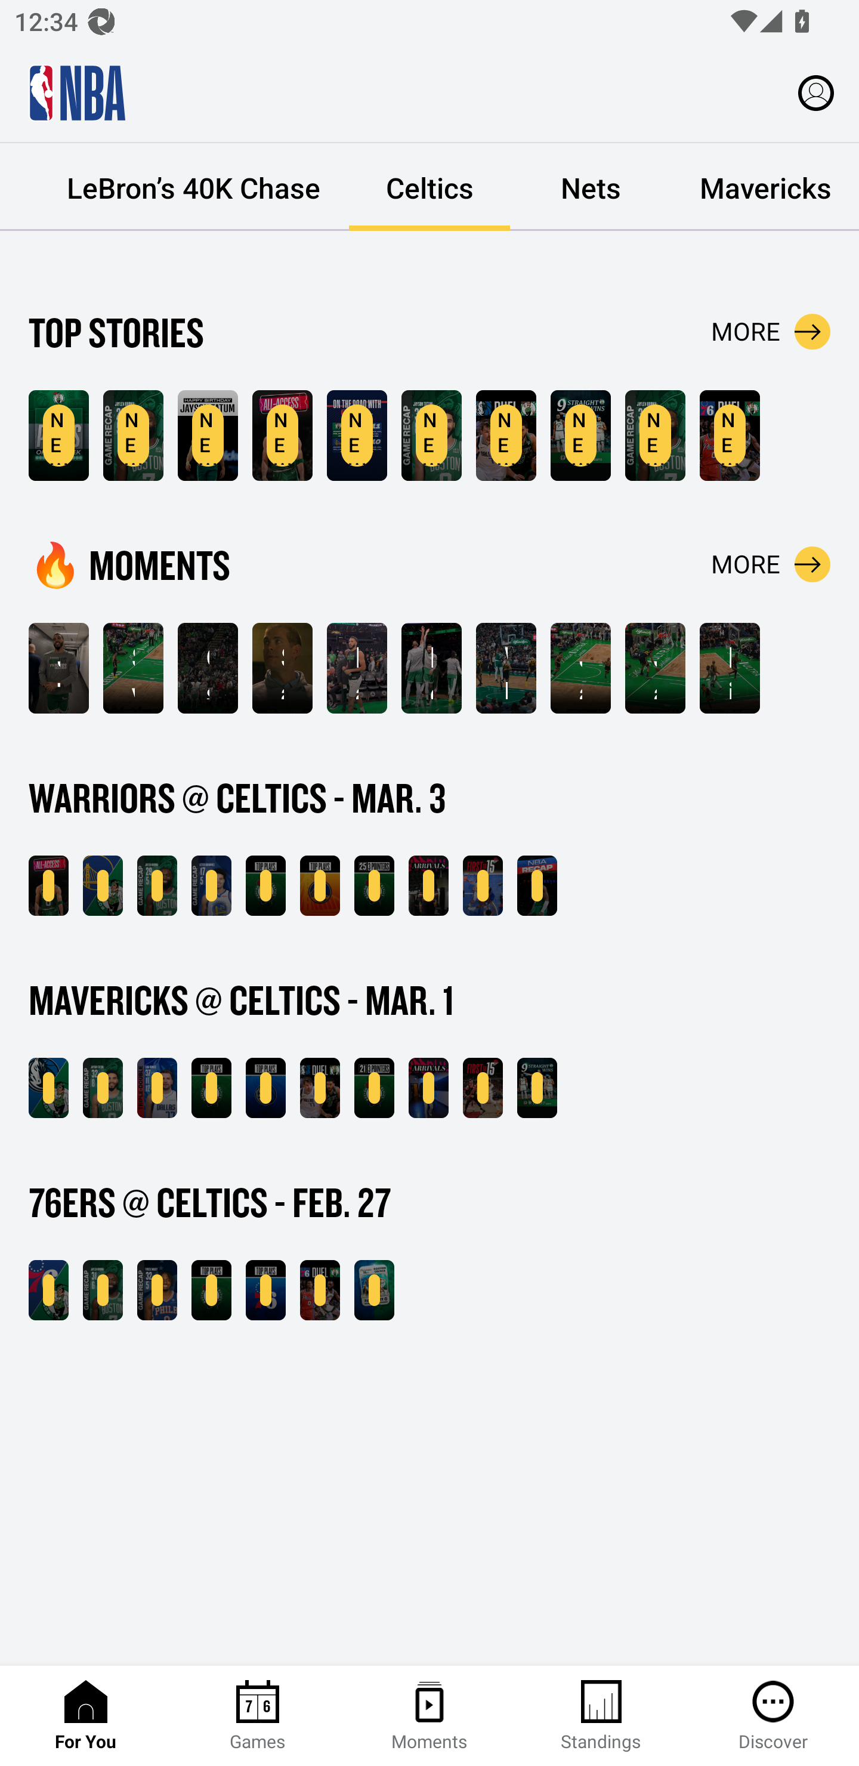  I want to click on Luka & Tatum Go Toe-To-Toe NEW, so click(320, 1088).